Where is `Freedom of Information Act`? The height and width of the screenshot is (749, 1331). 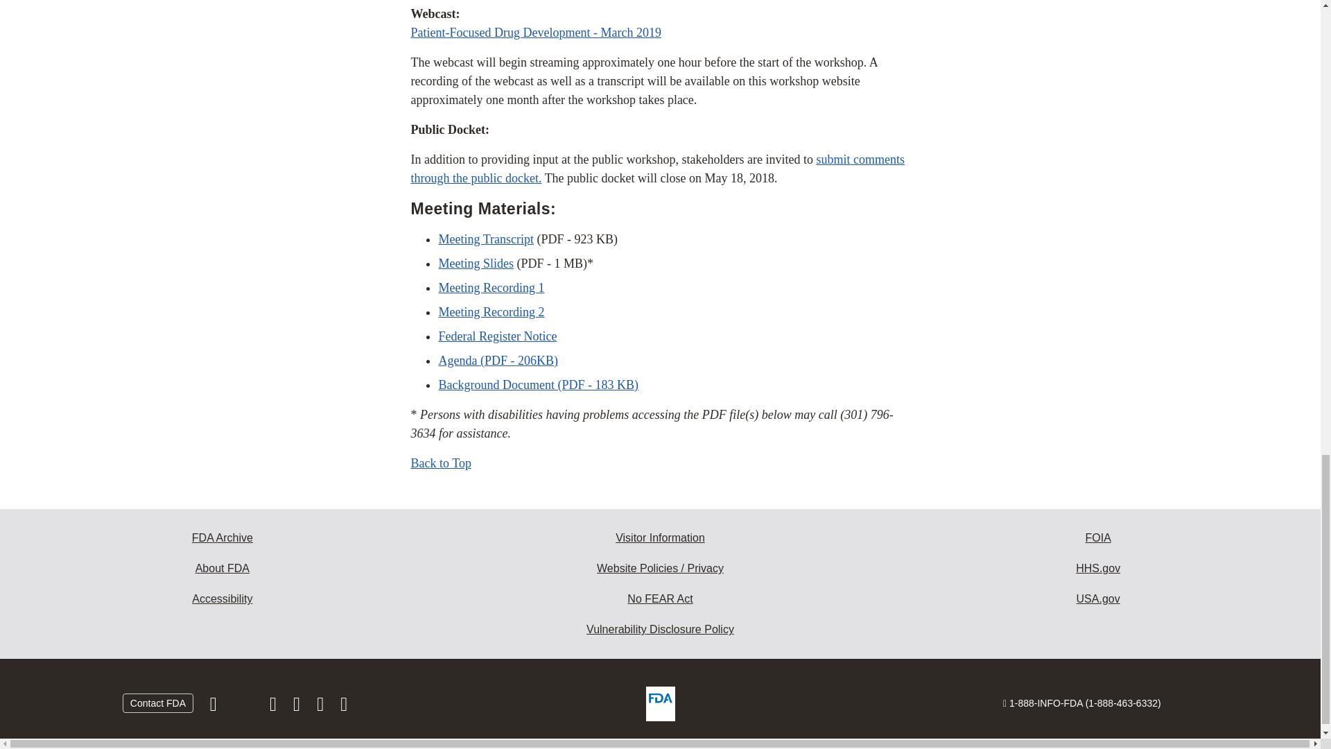 Freedom of Information Act is located at coordinates (1098, 538).